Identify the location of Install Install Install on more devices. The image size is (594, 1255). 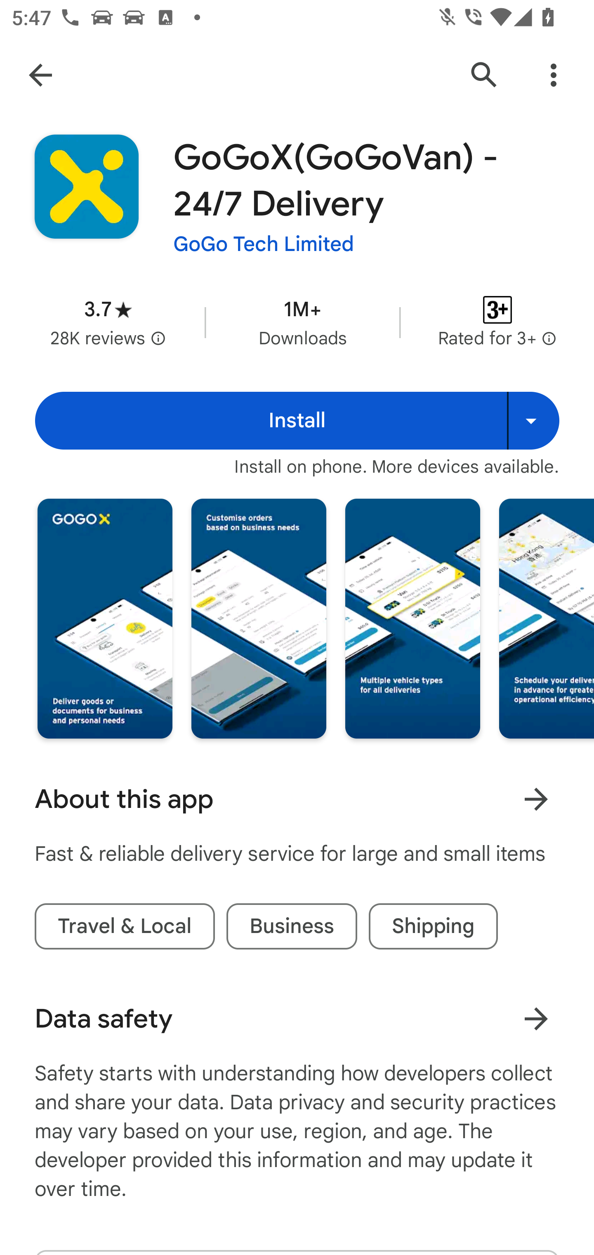
(297, 421).